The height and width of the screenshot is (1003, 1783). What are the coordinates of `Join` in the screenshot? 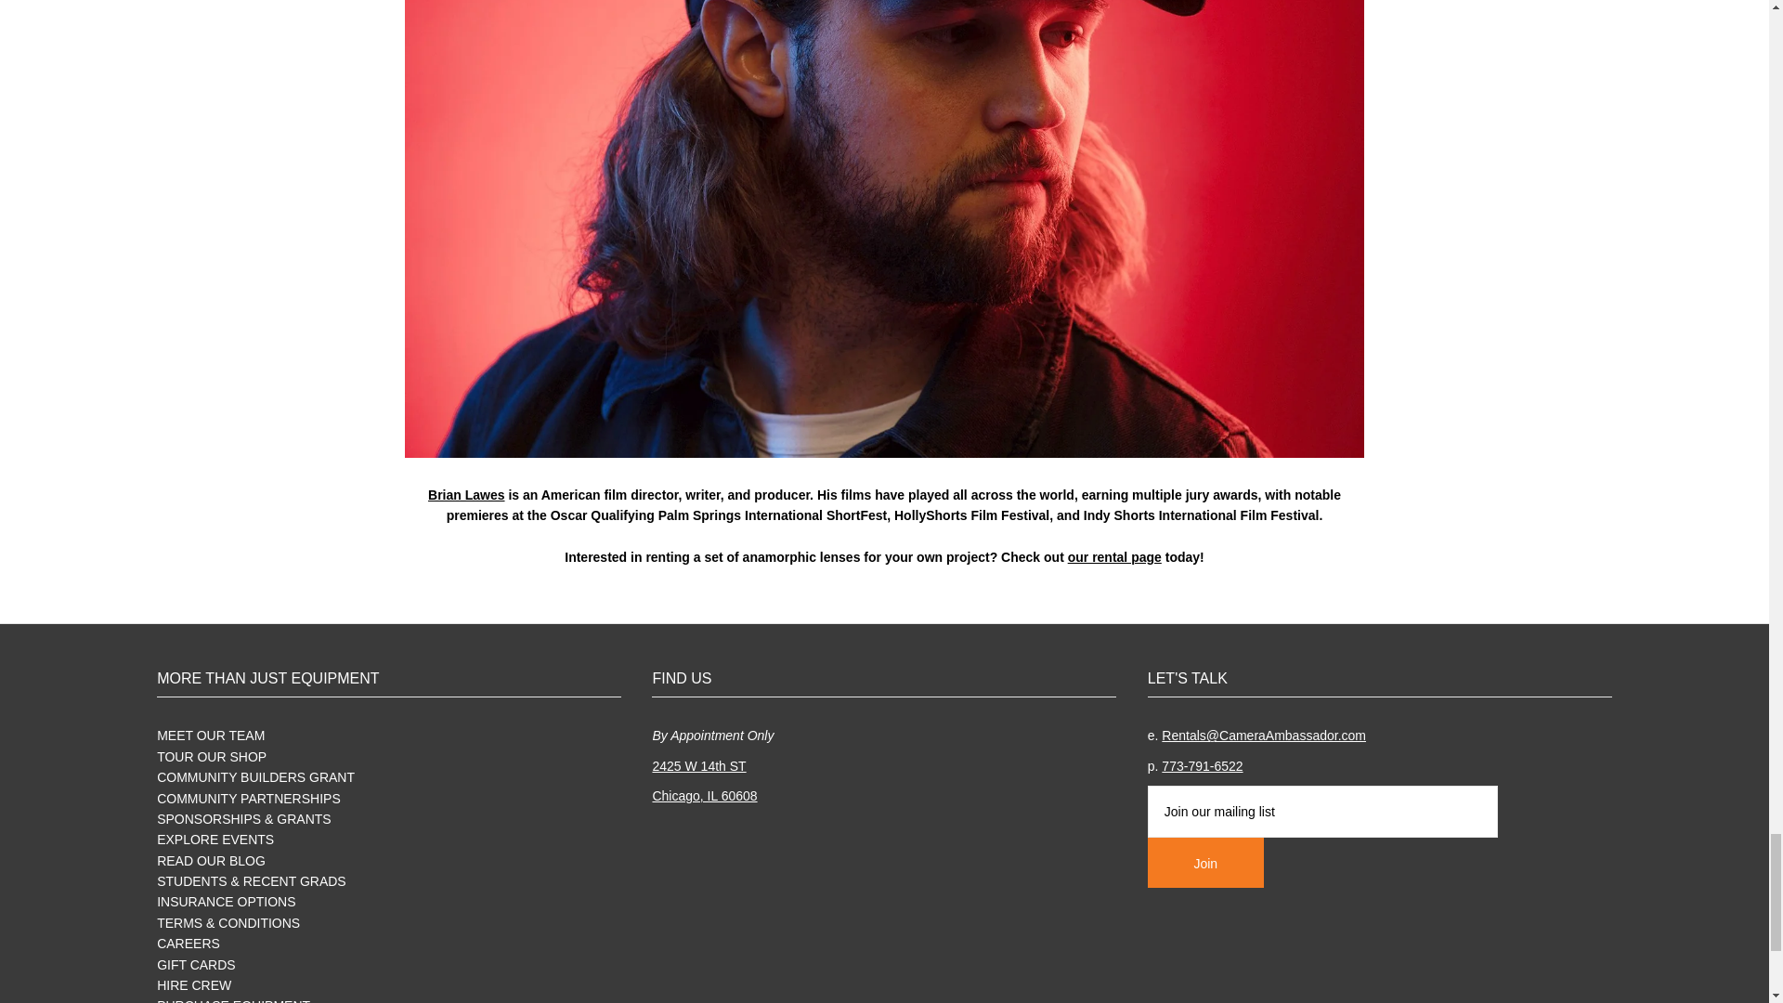 It's located at (1205, 862).